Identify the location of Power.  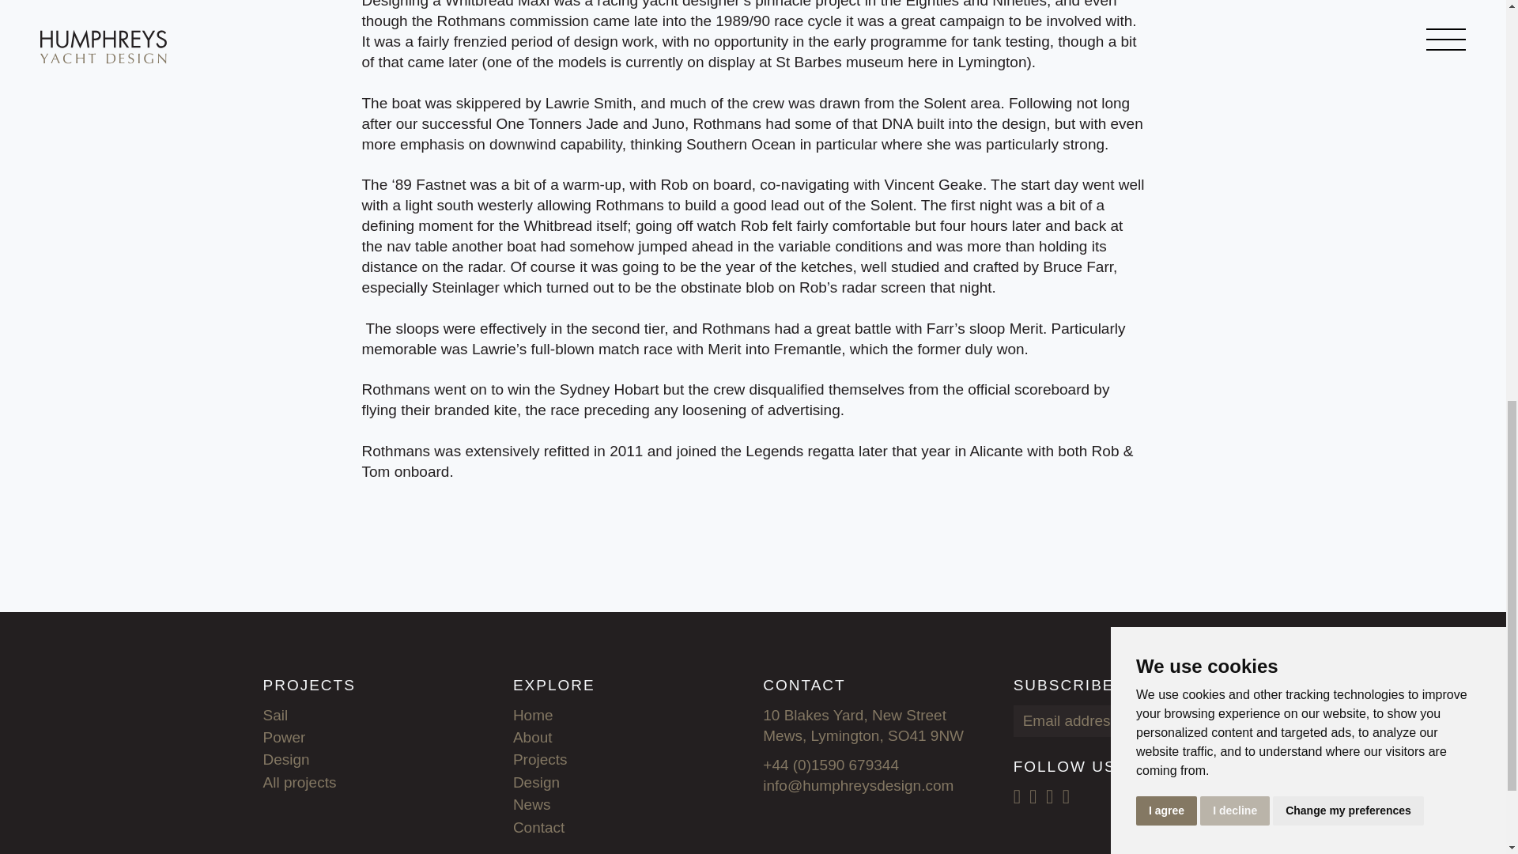
(283, 737).